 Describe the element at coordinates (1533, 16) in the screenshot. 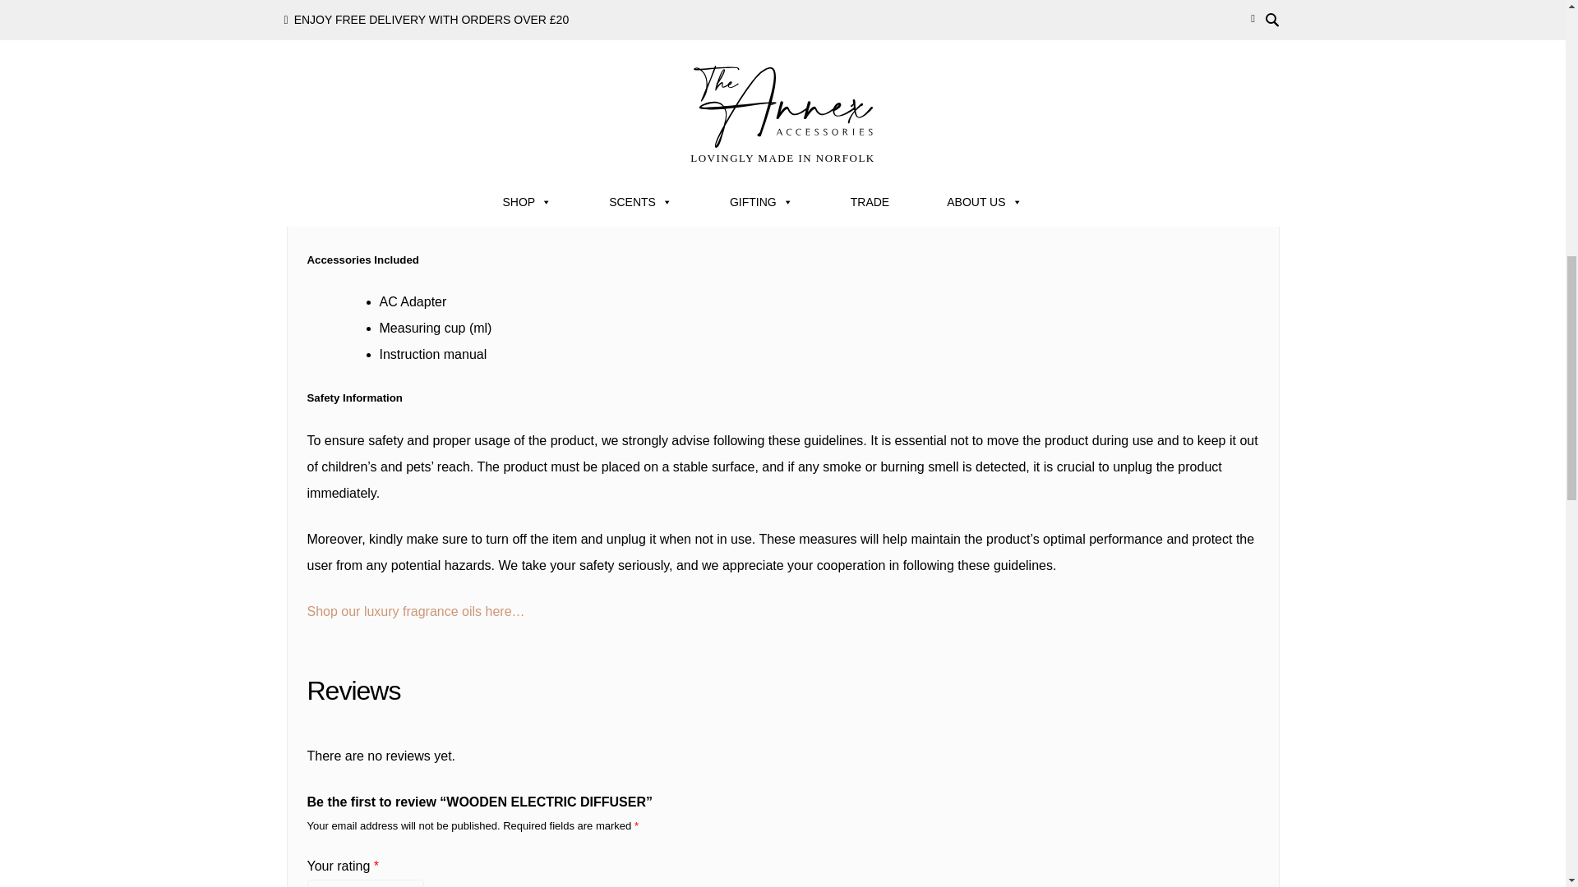

I see `Back to top` at that location.